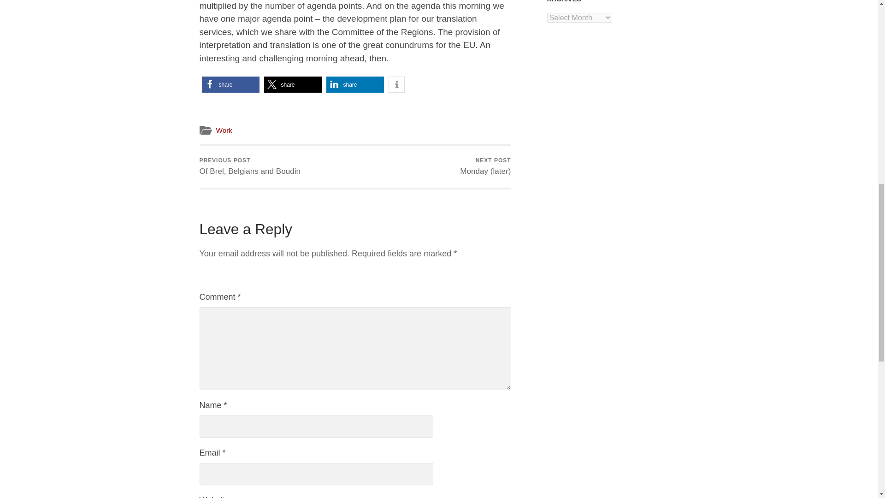 This screenshot has width=885, height=498. Describe the element at coordinates (355, 84) in the screenshot. I see `Share on LinkedIn` at that location.